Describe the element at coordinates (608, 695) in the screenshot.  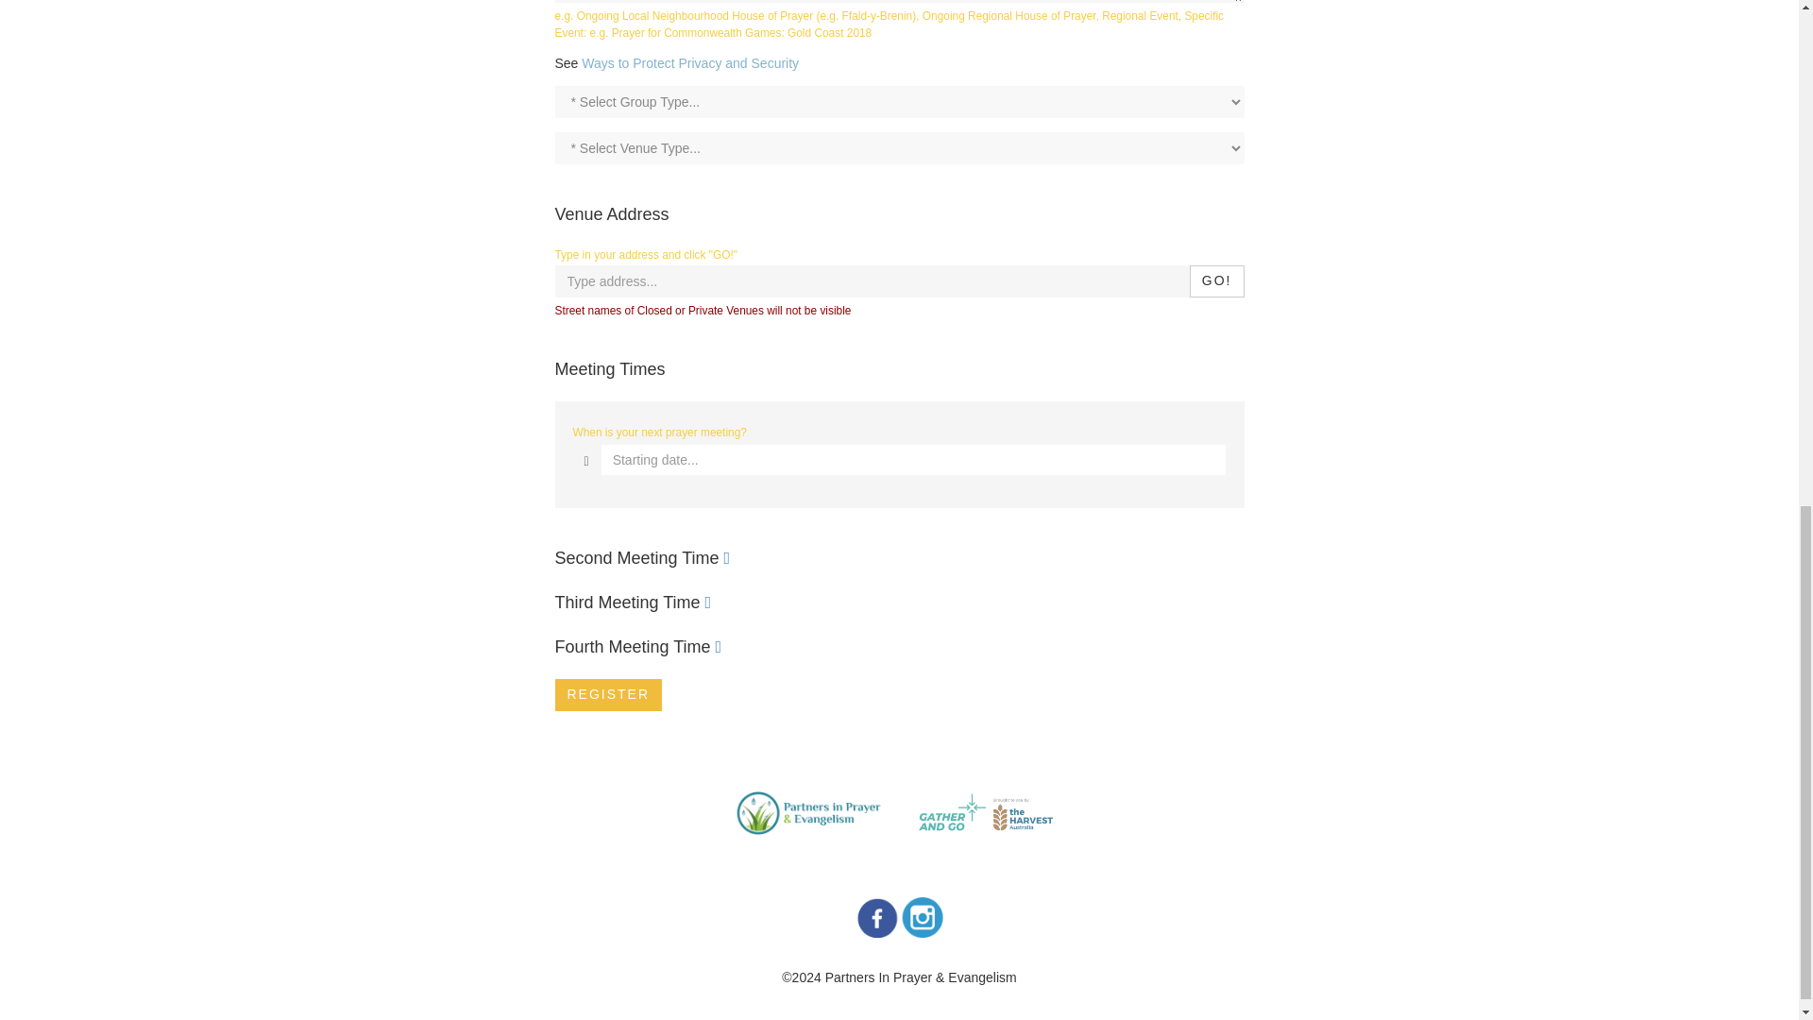
I see `Register` at that location.